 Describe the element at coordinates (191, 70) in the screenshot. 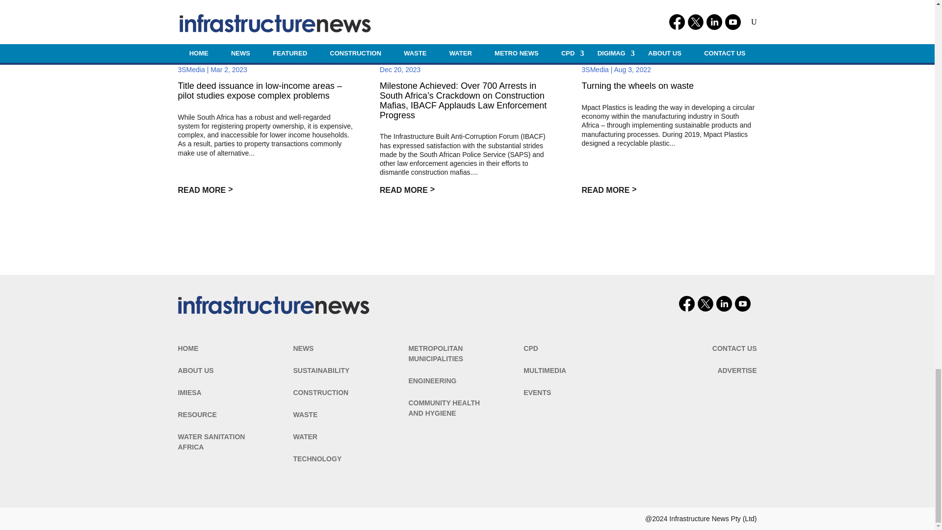

I see `Posts by 3SMedia` at that location.